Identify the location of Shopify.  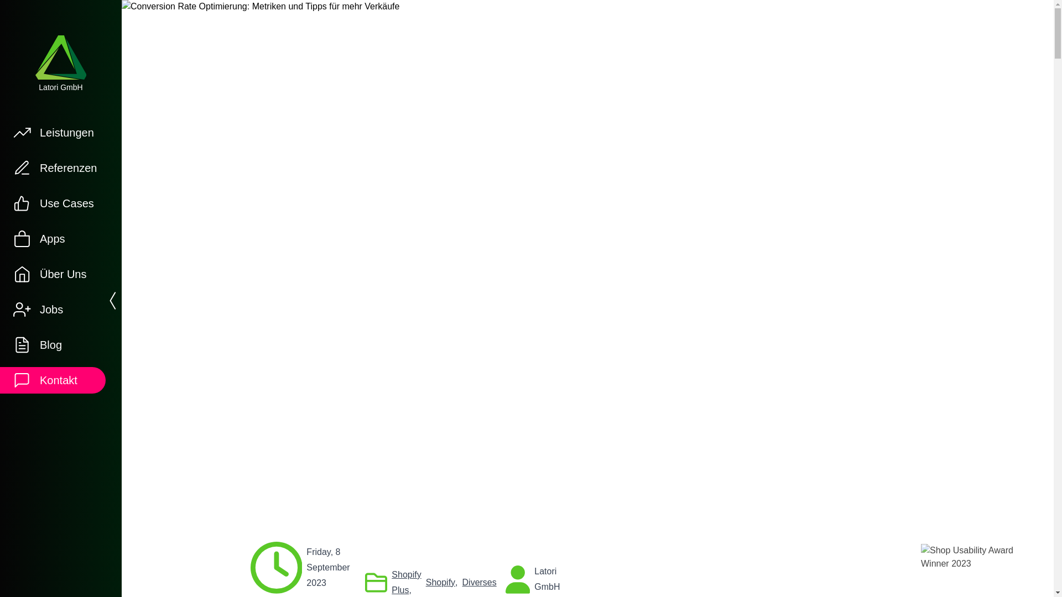
(440, 582).